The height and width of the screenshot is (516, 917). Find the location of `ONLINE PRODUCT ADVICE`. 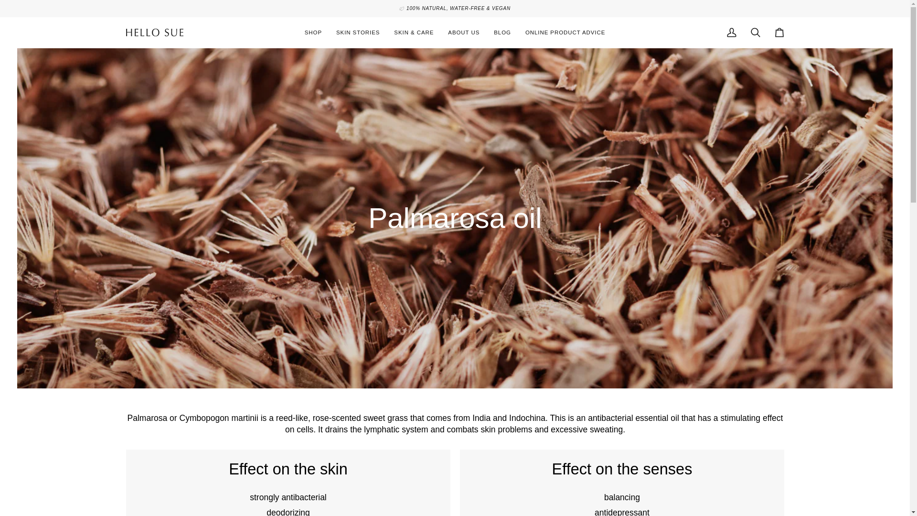

ONLINE PRODUCT ADVICE is located at coordinates (565, 32).